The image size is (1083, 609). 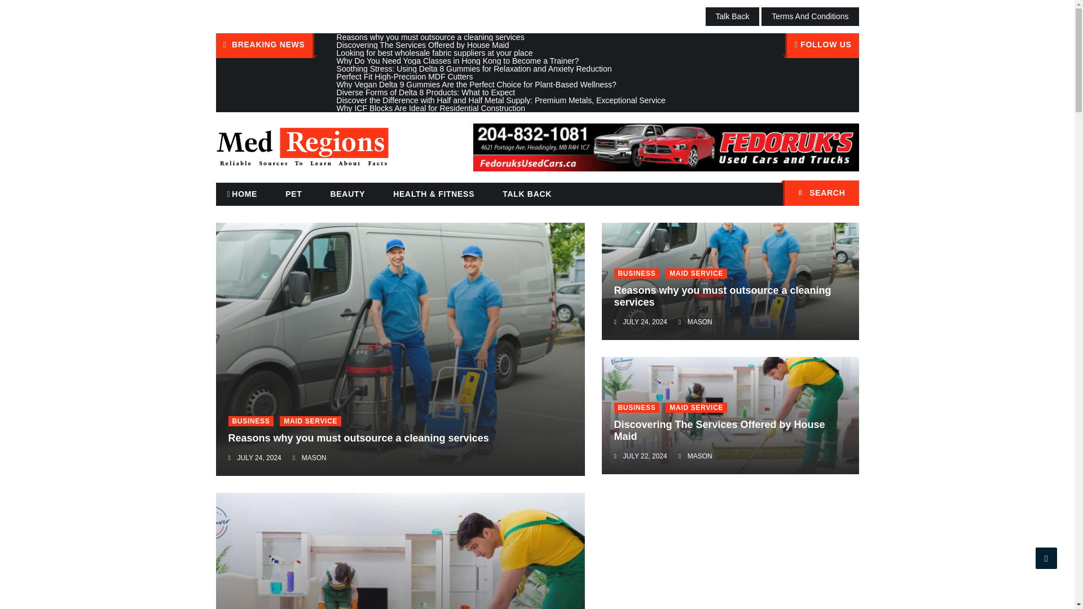 What do you see at coordinates (722, 297) in the screenshot?
I see `Reasons why you must outsource a cleaning services` at bounding box center [722, 297].